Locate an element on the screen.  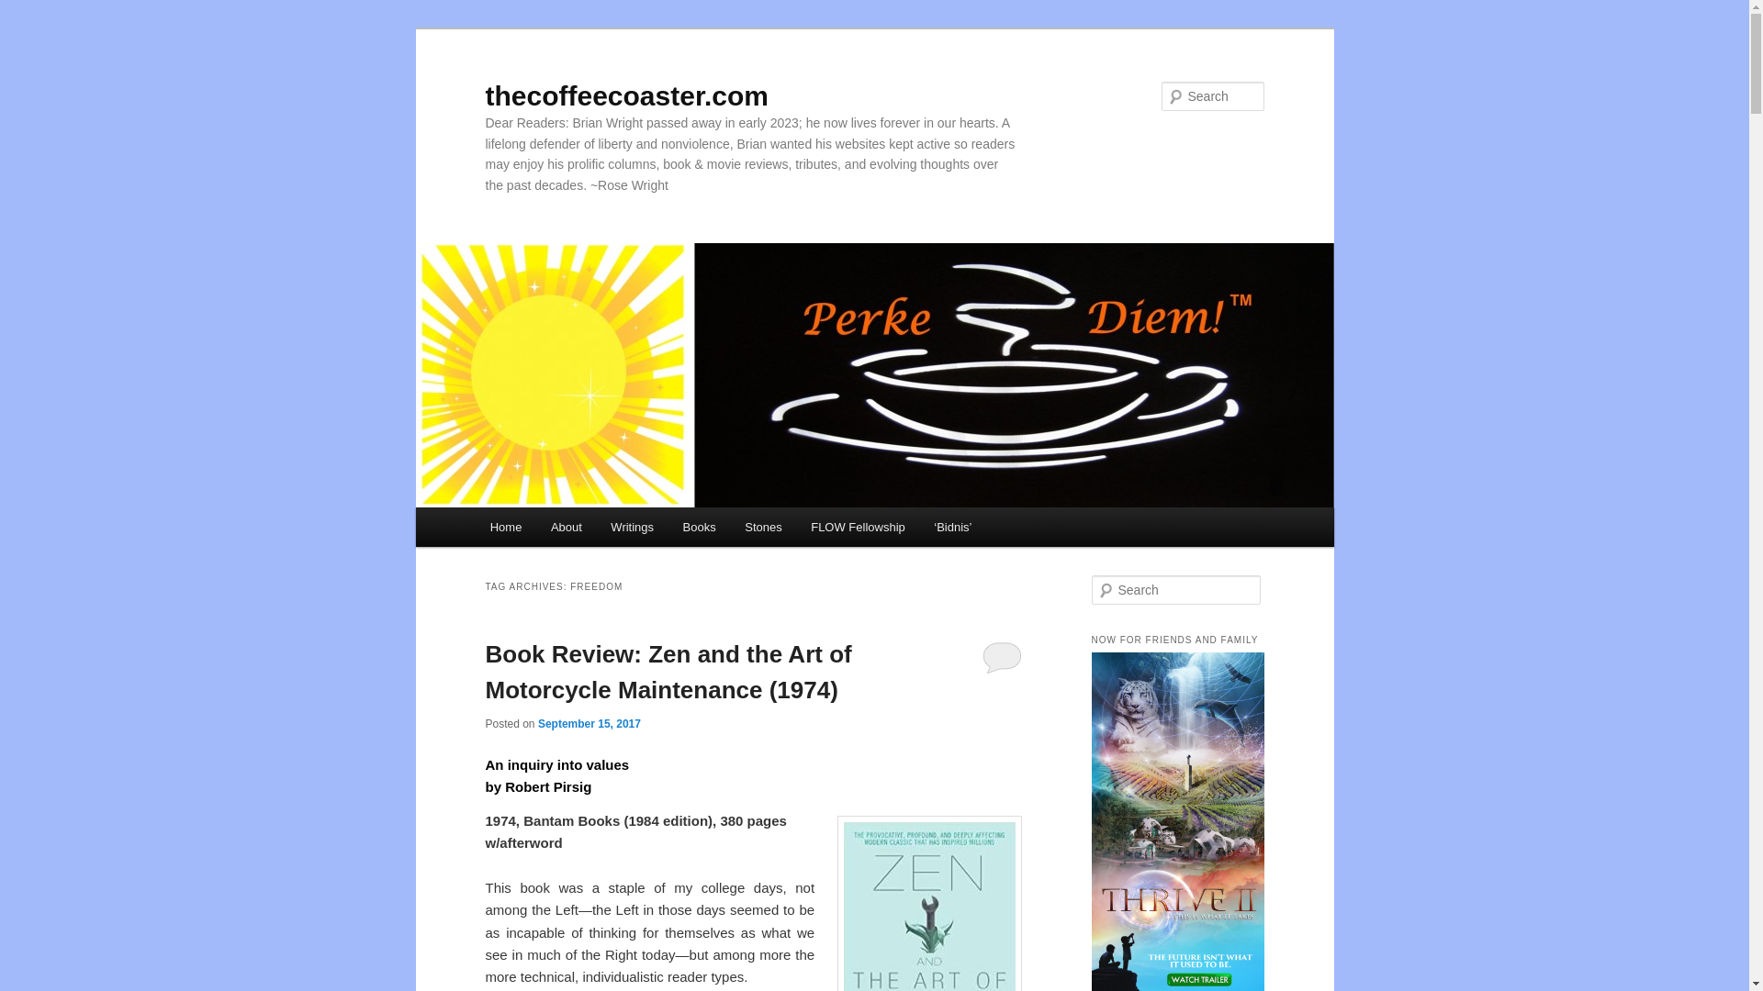
Stones is located at coordinates (762, 527).